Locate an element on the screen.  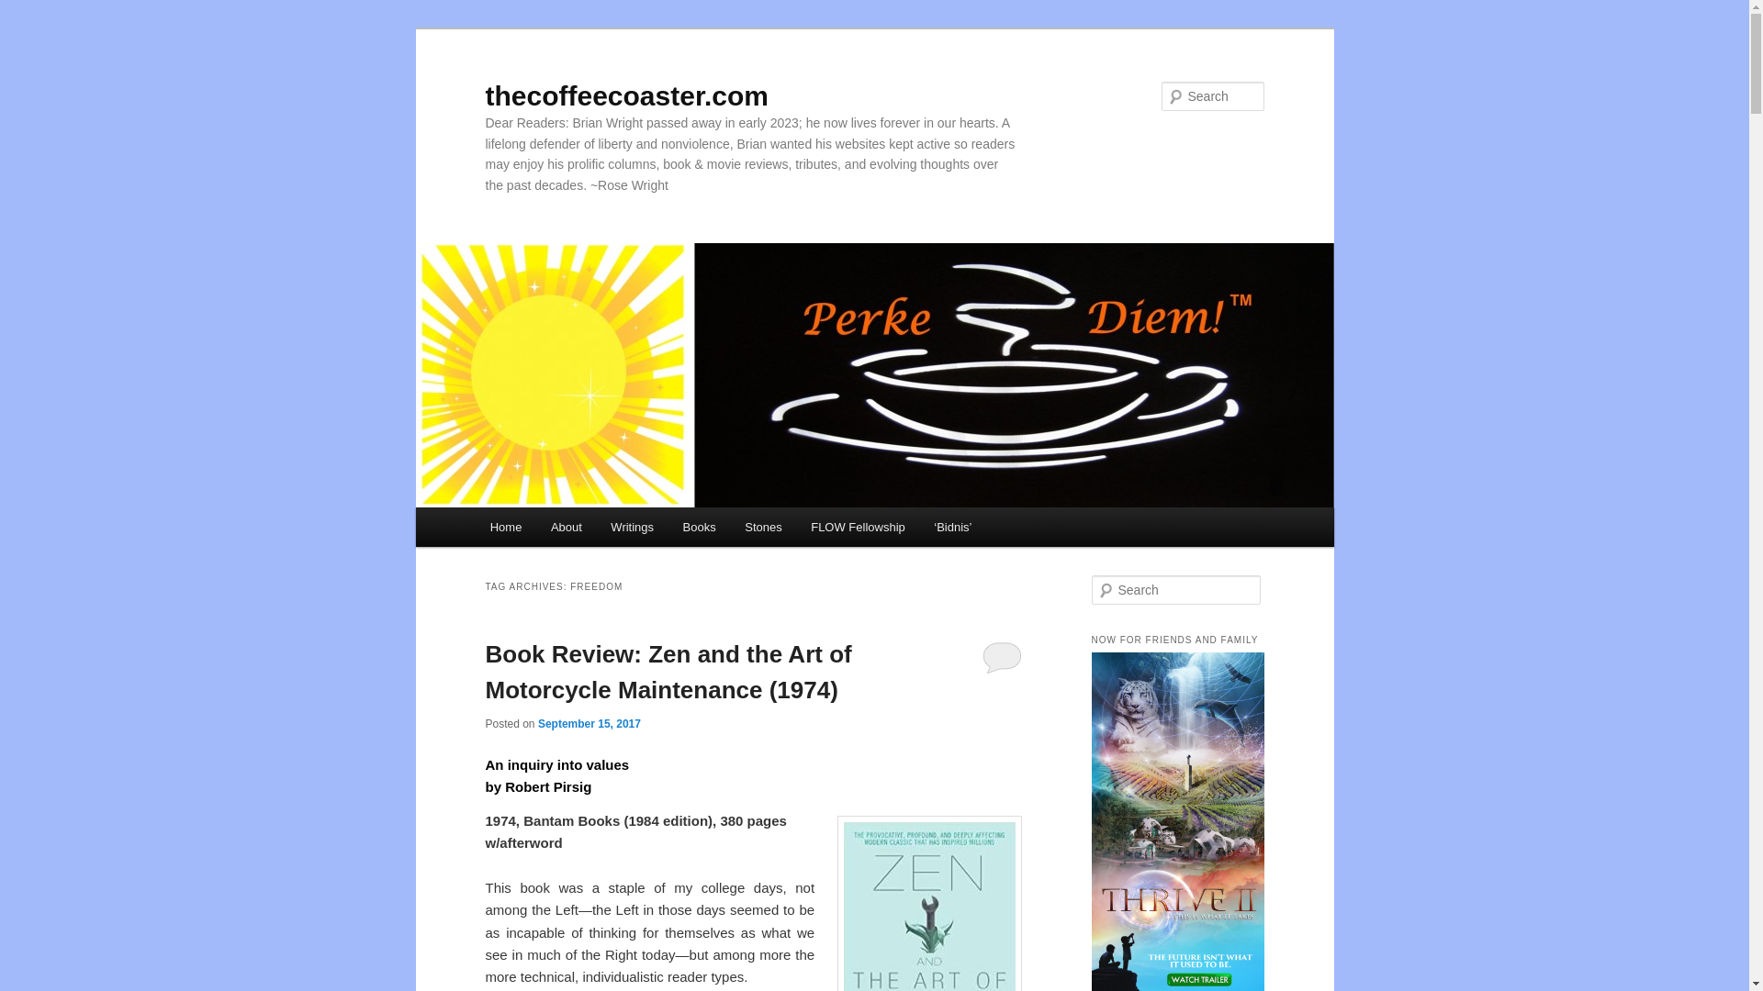
Stones is located at coordinates (762, 527).